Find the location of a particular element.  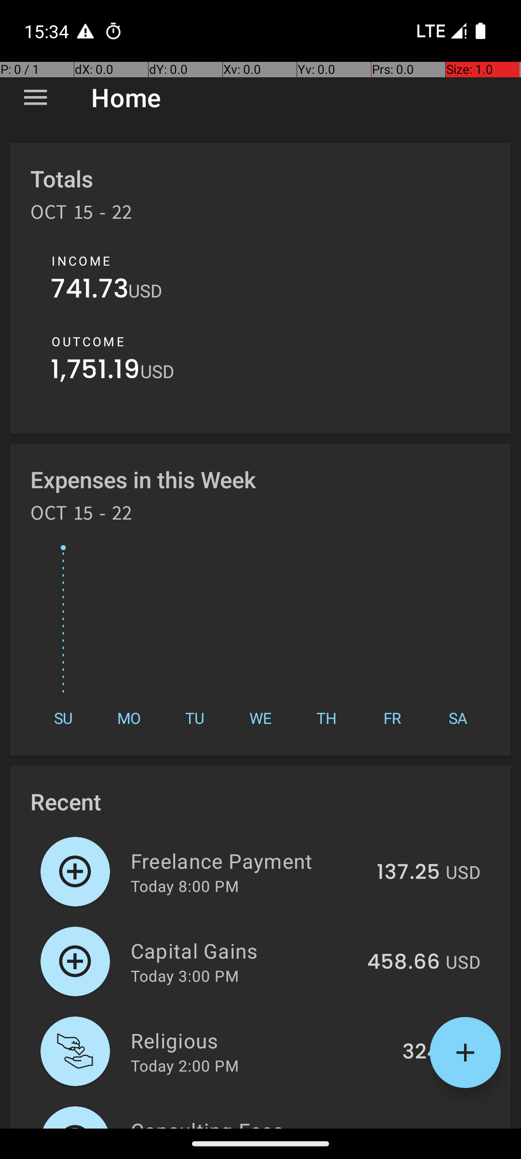

Today 8:00 PM is located at coordinates (185, 886).